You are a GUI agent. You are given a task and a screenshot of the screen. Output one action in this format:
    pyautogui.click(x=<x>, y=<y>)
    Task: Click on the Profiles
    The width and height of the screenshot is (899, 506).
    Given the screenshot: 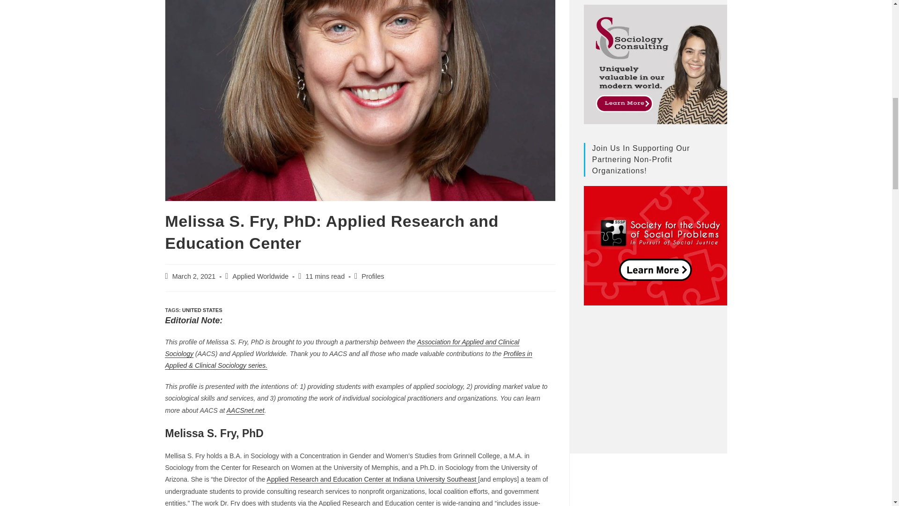 What is the action you would take?
    pyautogui.click(x=372, y=276)
    